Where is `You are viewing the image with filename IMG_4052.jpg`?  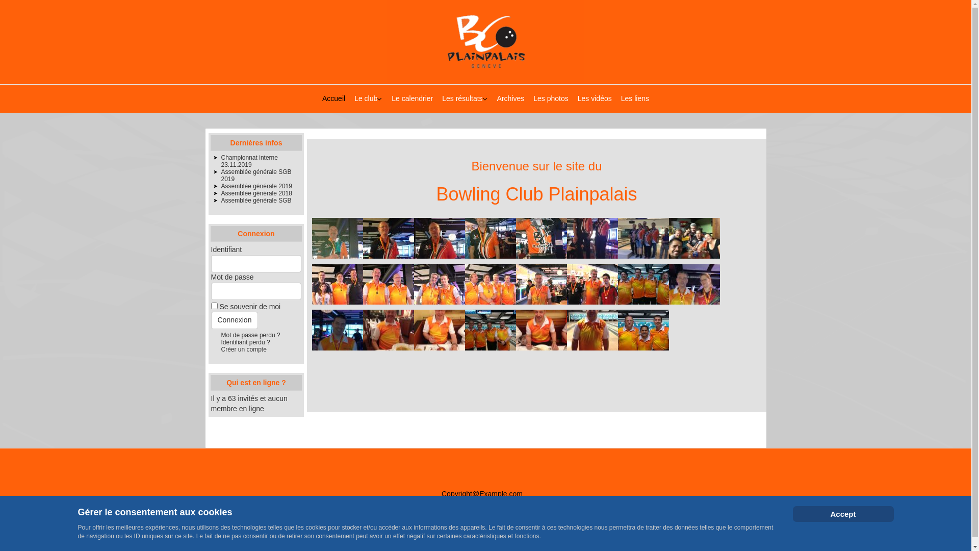 You are viewing the image with filename IMG_4052.jpg is located at coordinates (491, 284).